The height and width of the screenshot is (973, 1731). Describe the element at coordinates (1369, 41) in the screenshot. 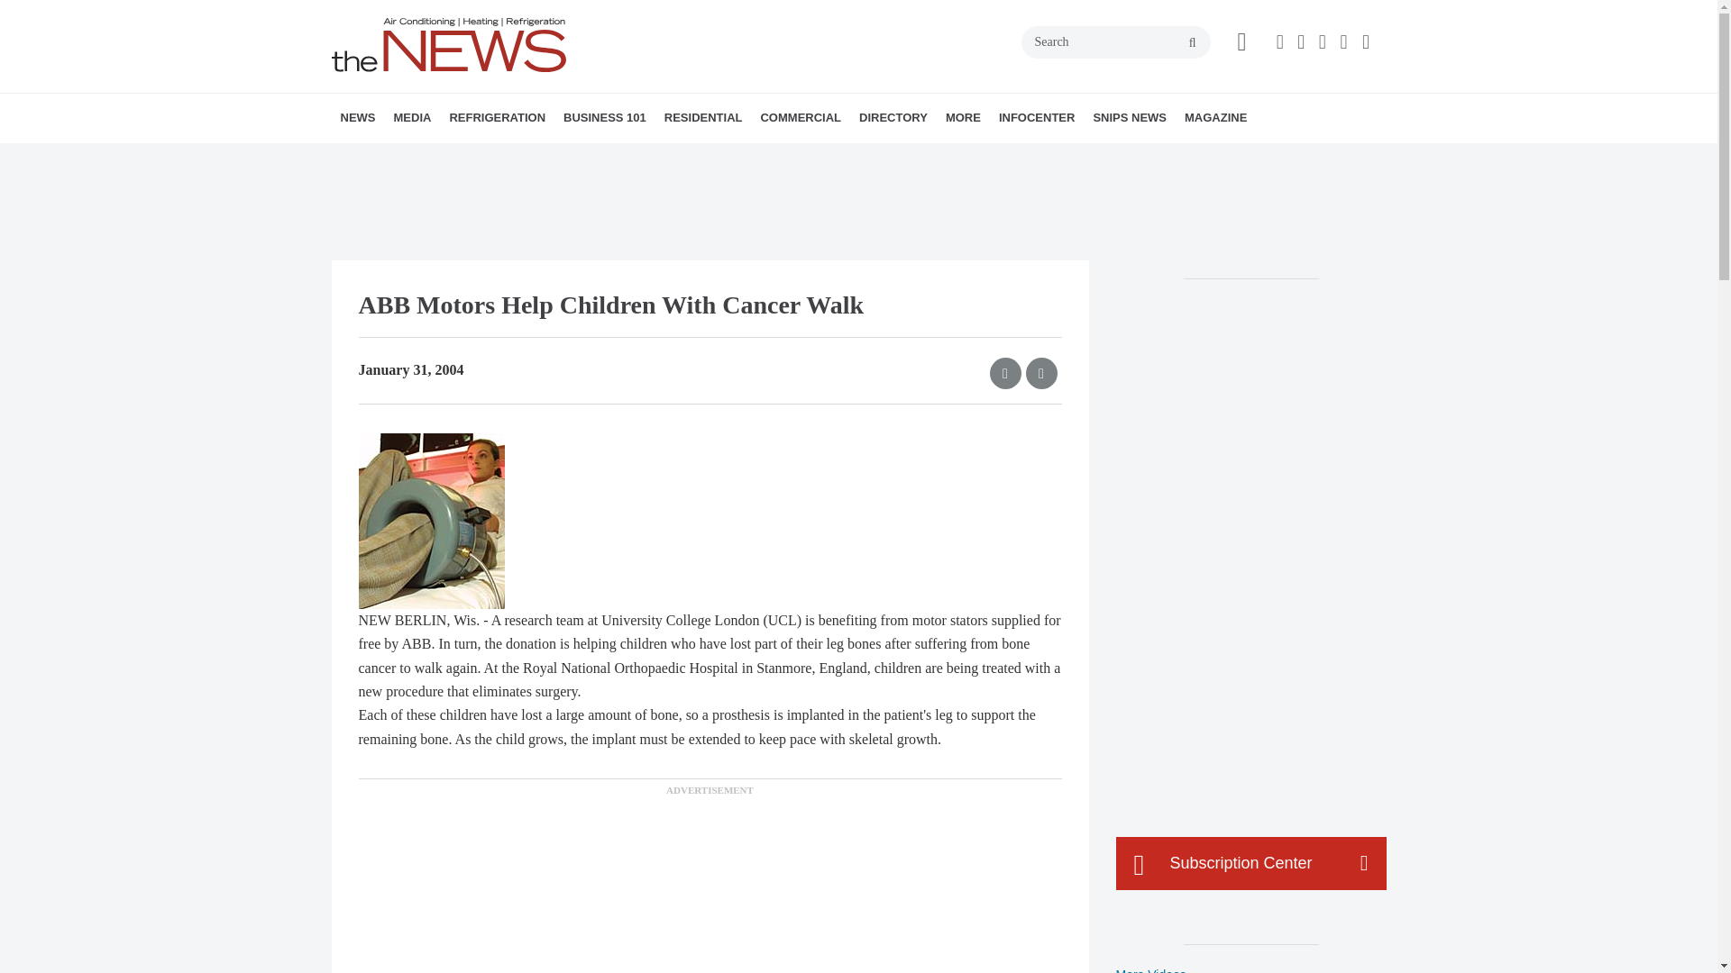

I see `youtube` at that location.